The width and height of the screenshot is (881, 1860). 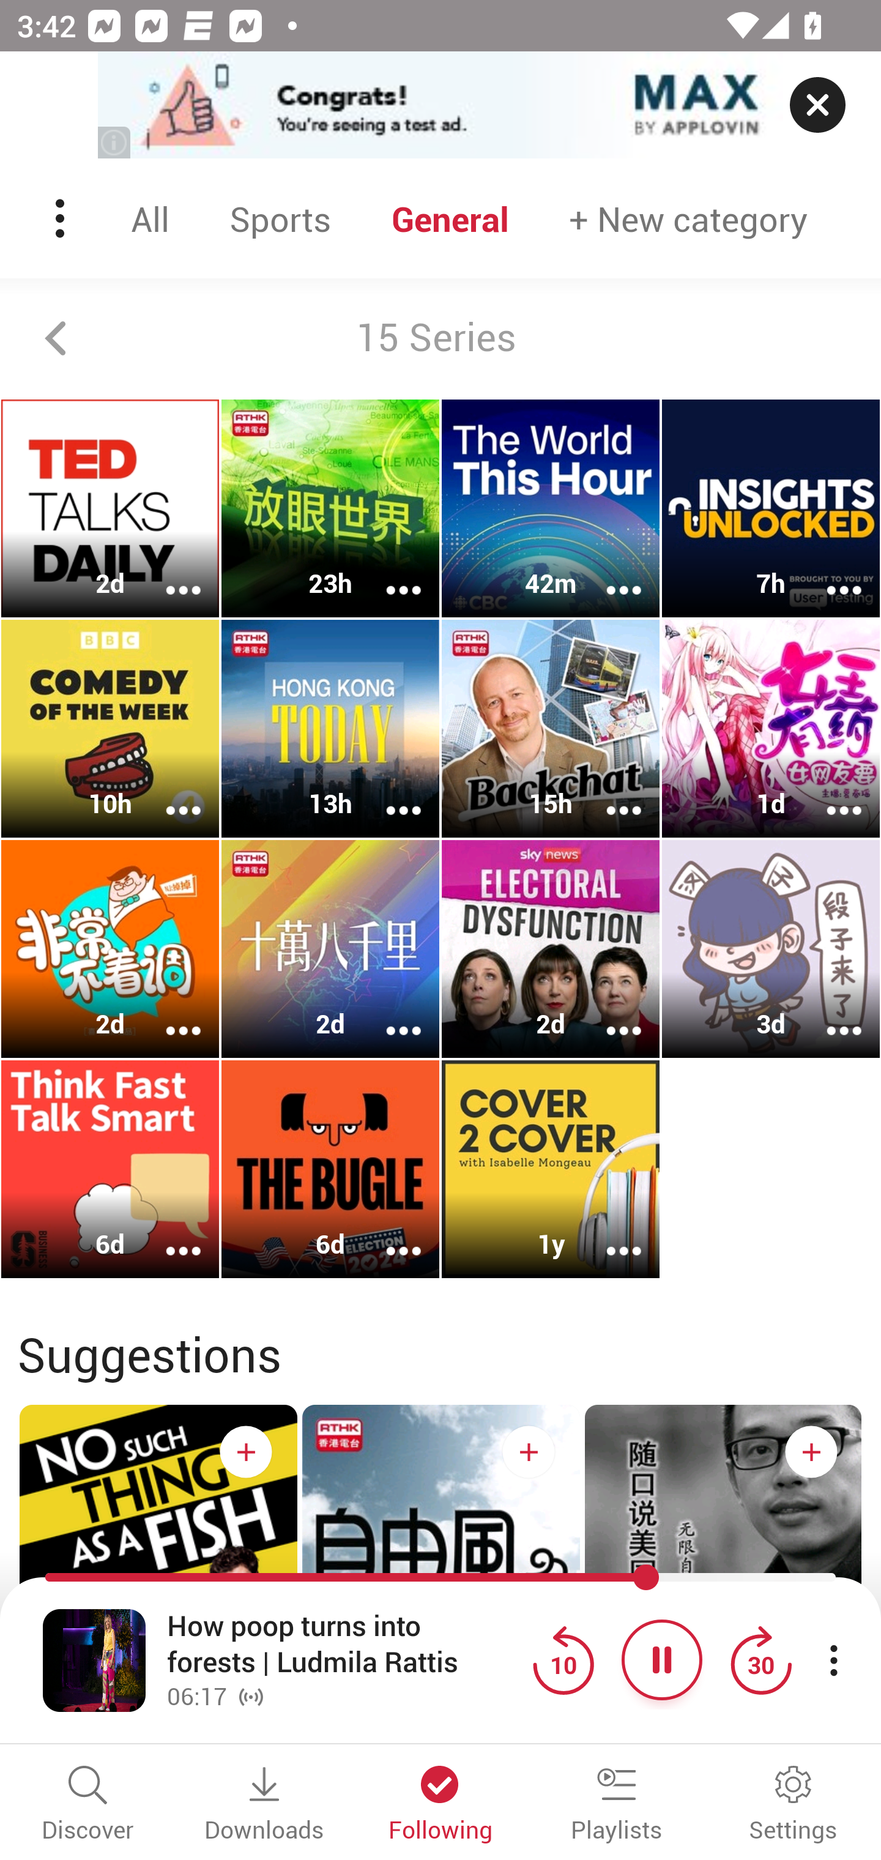 What do you see at coordinates (110, 508) in the screenshot?
I see `TED Talks Daily 2d More options More options` at bounding box center [110, 508].